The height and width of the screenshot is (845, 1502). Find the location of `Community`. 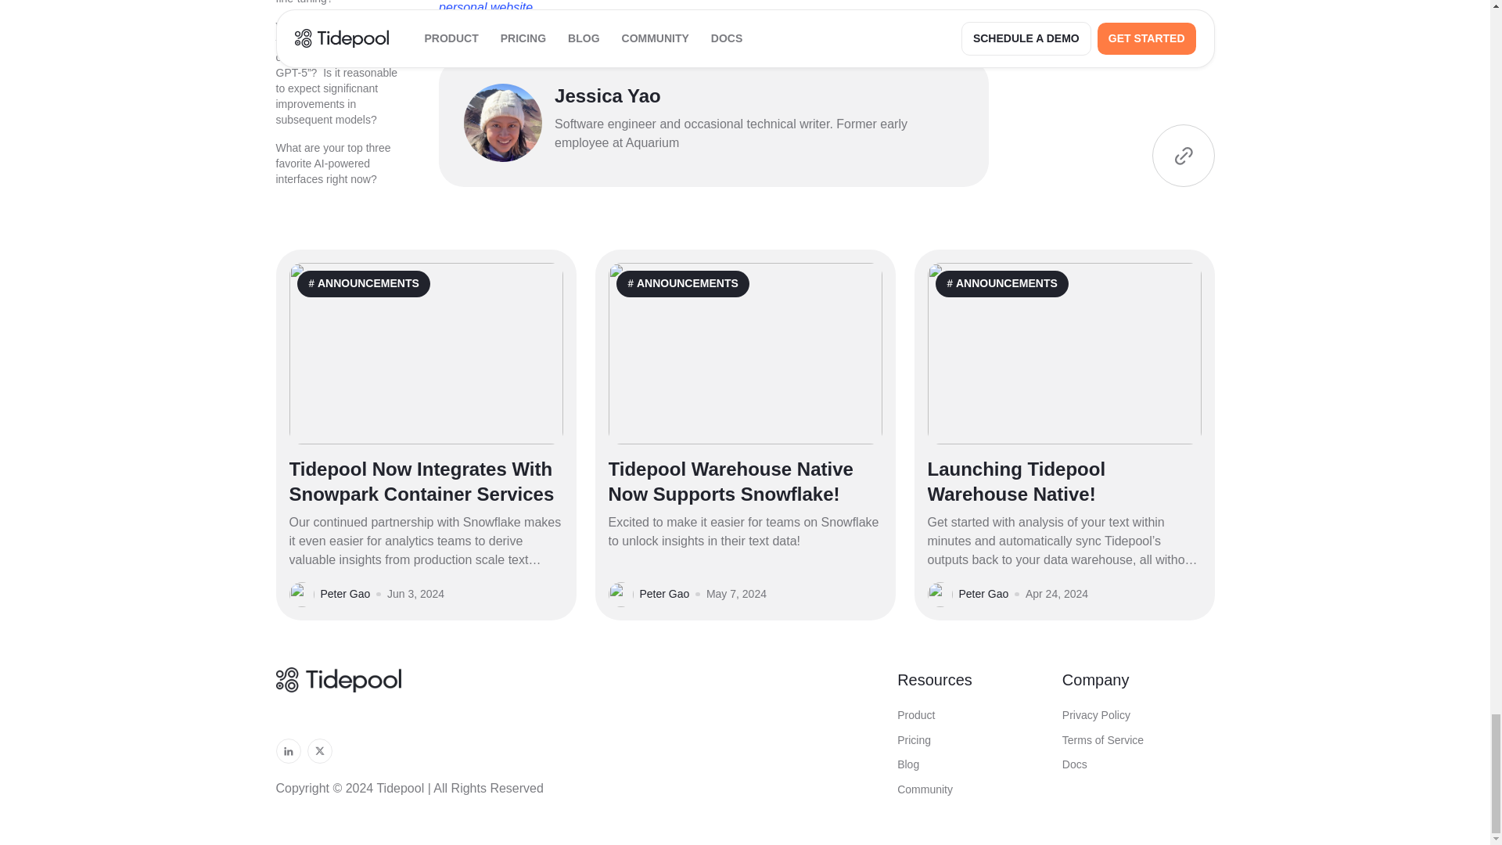

Community is located at coordinates (973, 790).